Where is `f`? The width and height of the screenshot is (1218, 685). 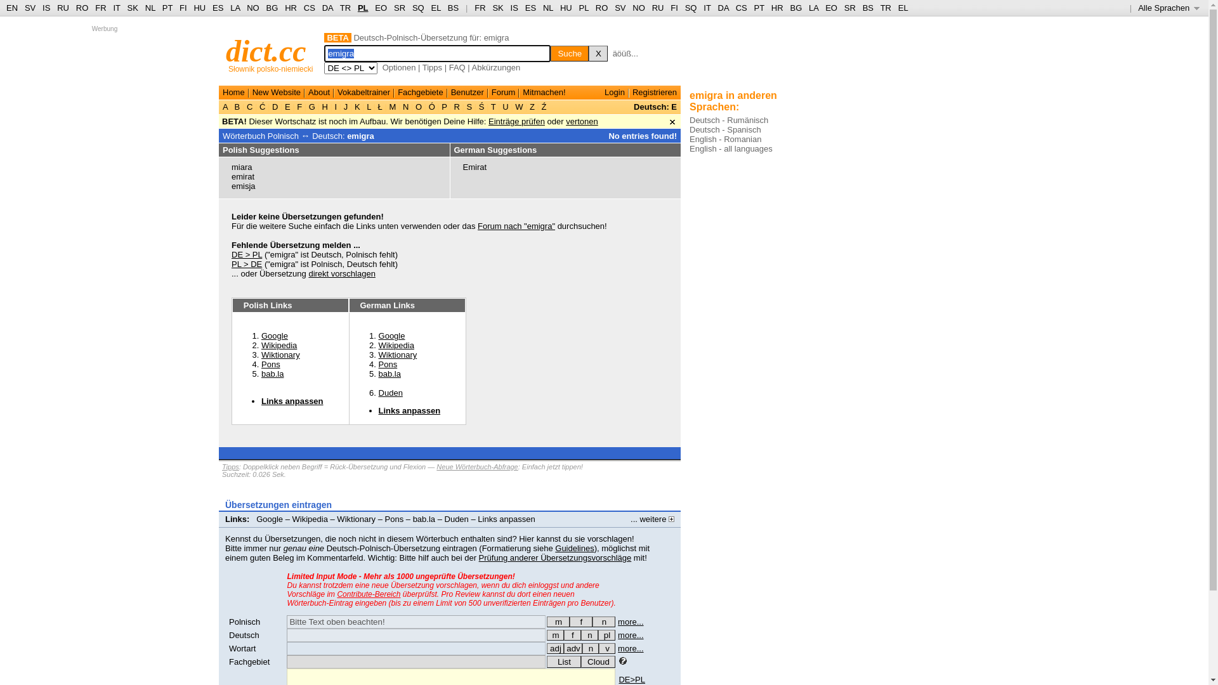 f is located at coordinates (581, 622).